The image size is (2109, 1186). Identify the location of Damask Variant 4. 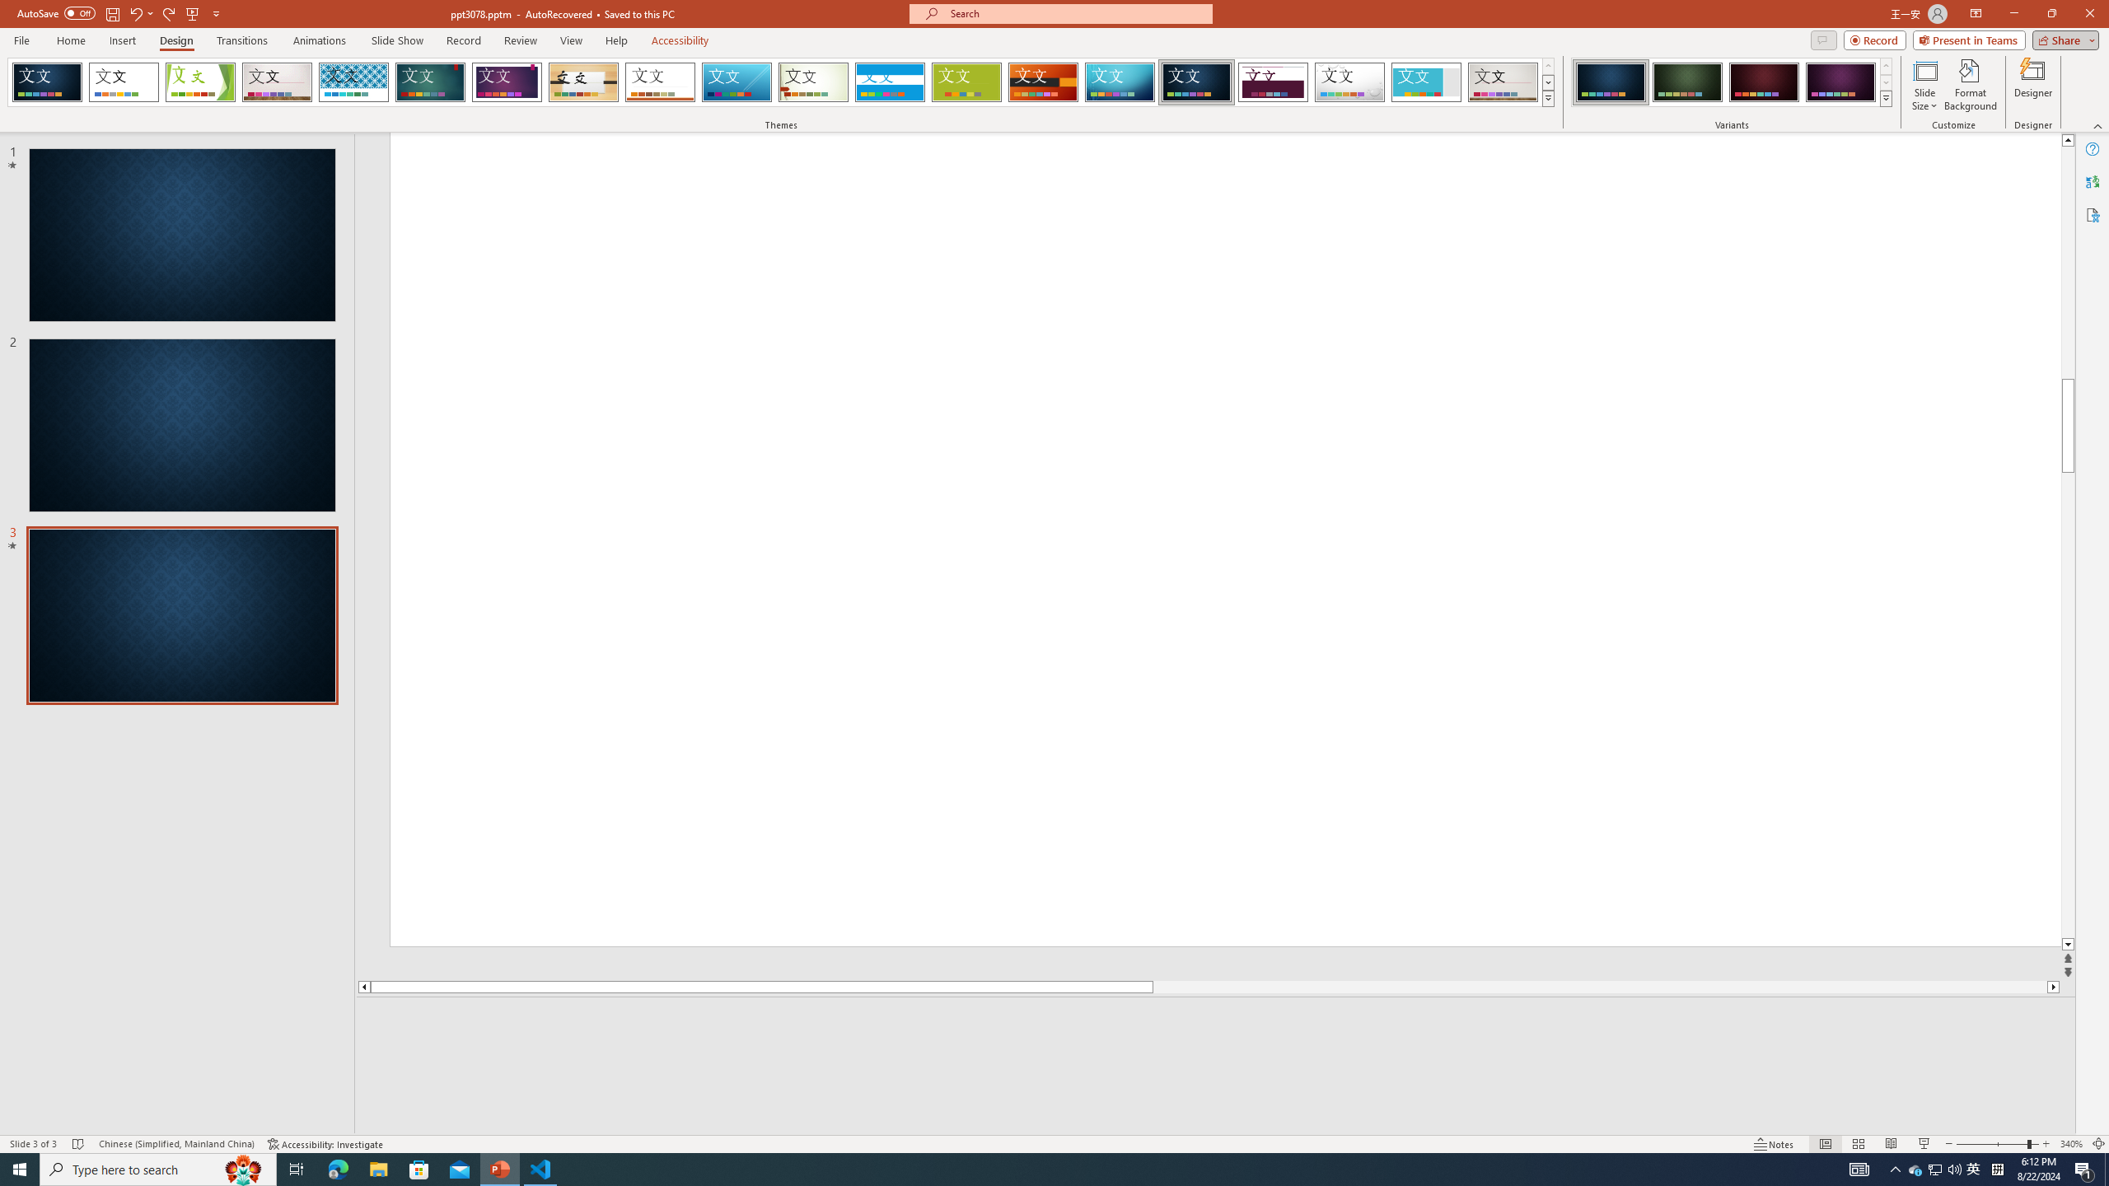
(1840, 82).